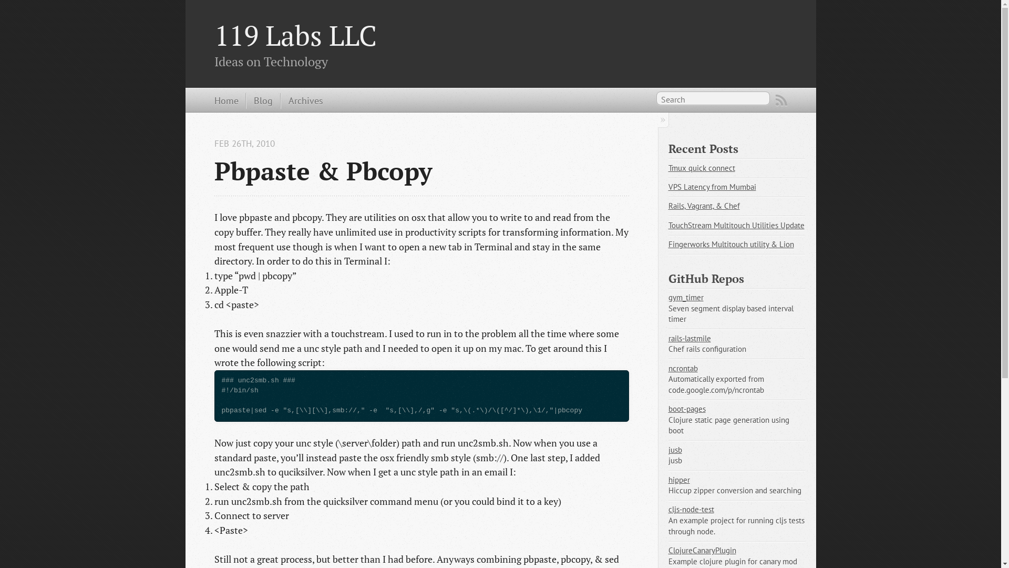 The width and height of the screenshot is (1009, 568). Describe the element at coordinates (226, 101) in the screenshot. I see `Home` at that location.